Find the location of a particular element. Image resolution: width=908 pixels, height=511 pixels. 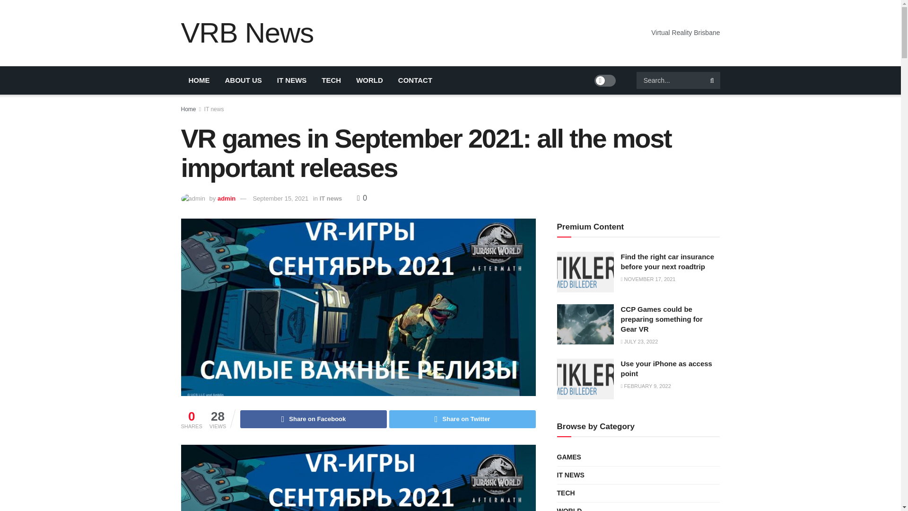

CONTACT is located at coordinates (415, 80).